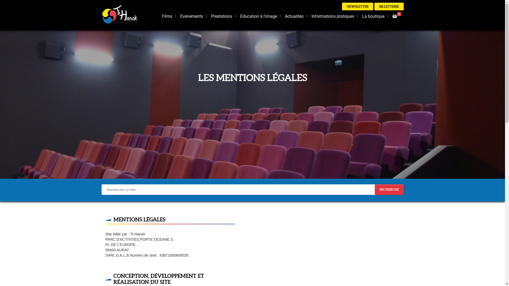 This screenshot has width=509, height=286. I want to click on RECHERCHE, so click(389, 190).